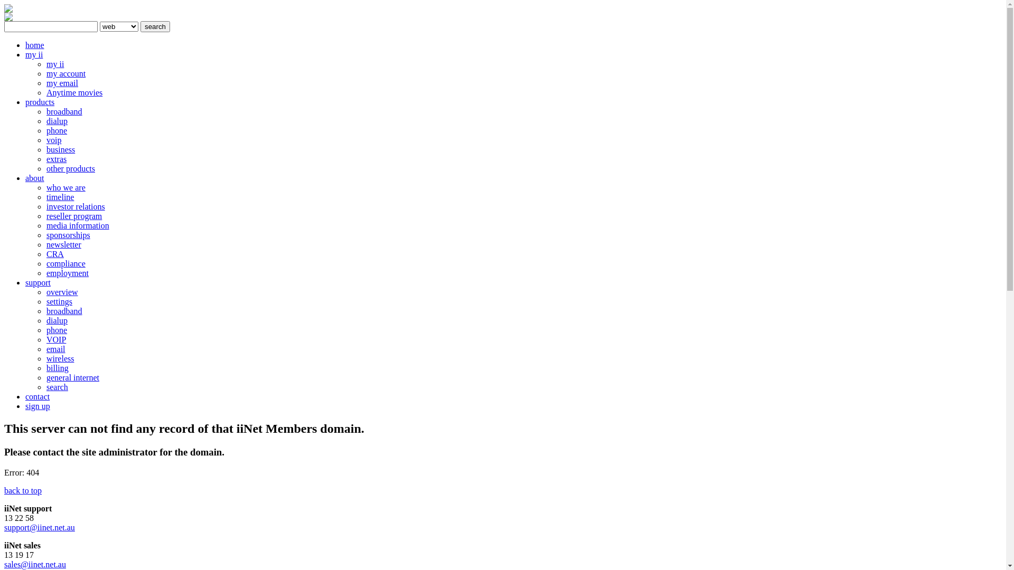 This screenshot has height=570, width=1014. Describe the element at coordinates (74, 216) in the screenshot. I see `reseller program` at that location.